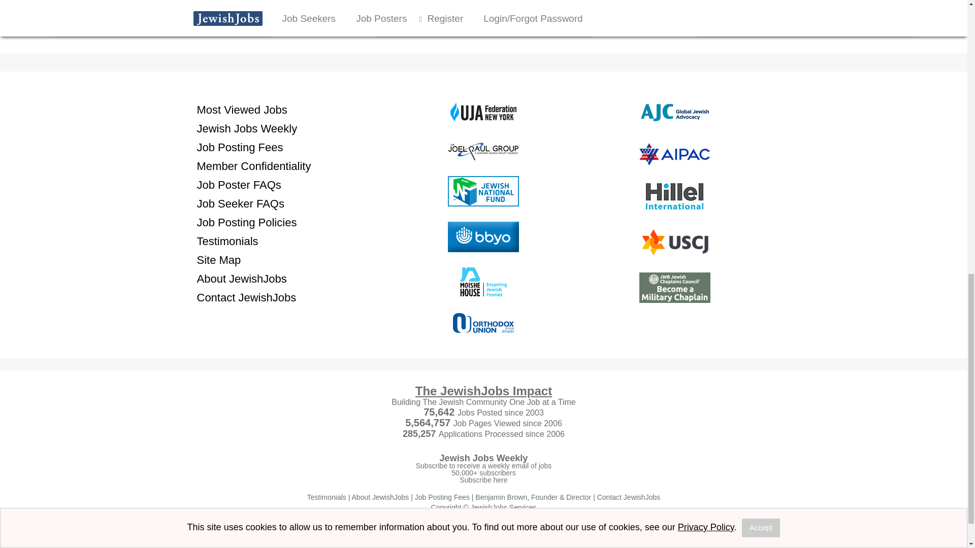 The width and height of the screenshot is (975, 548). Describe the element at coordinates (247, 128) in the screenshot. I see `Jewish Jobs Weekly` at that location.